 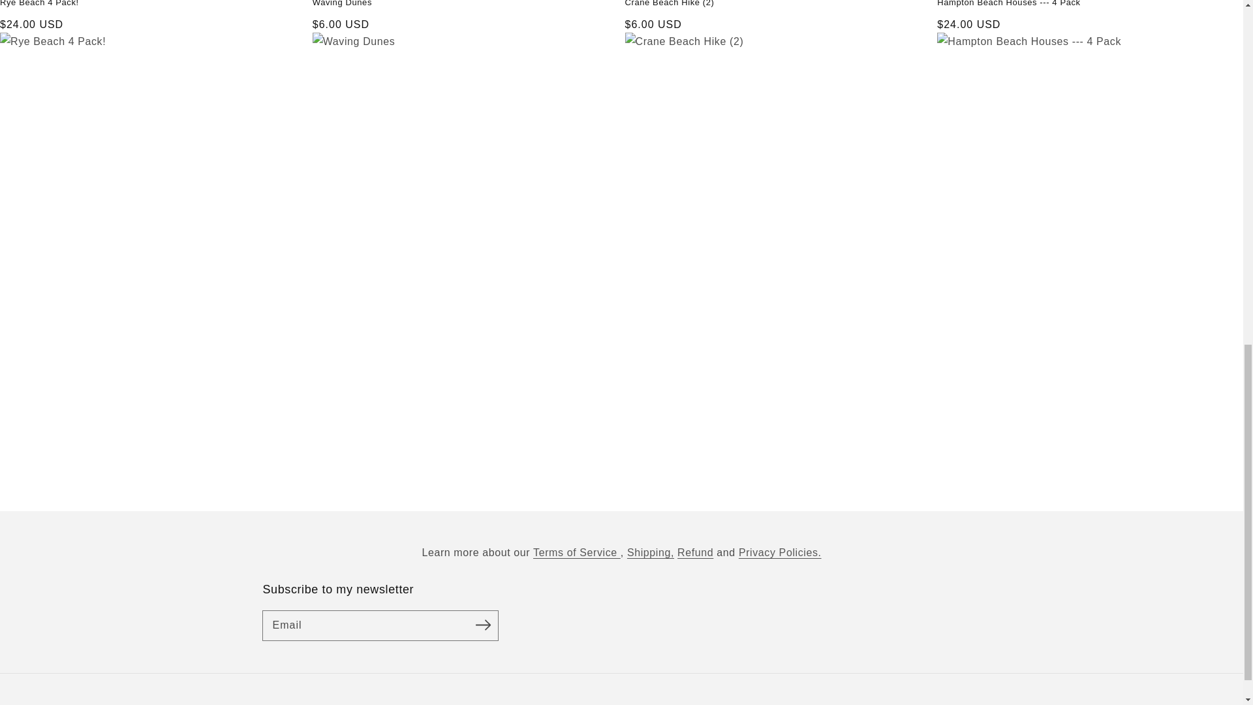 I want to click on Shipping Policy, so click(x=650, y=552).